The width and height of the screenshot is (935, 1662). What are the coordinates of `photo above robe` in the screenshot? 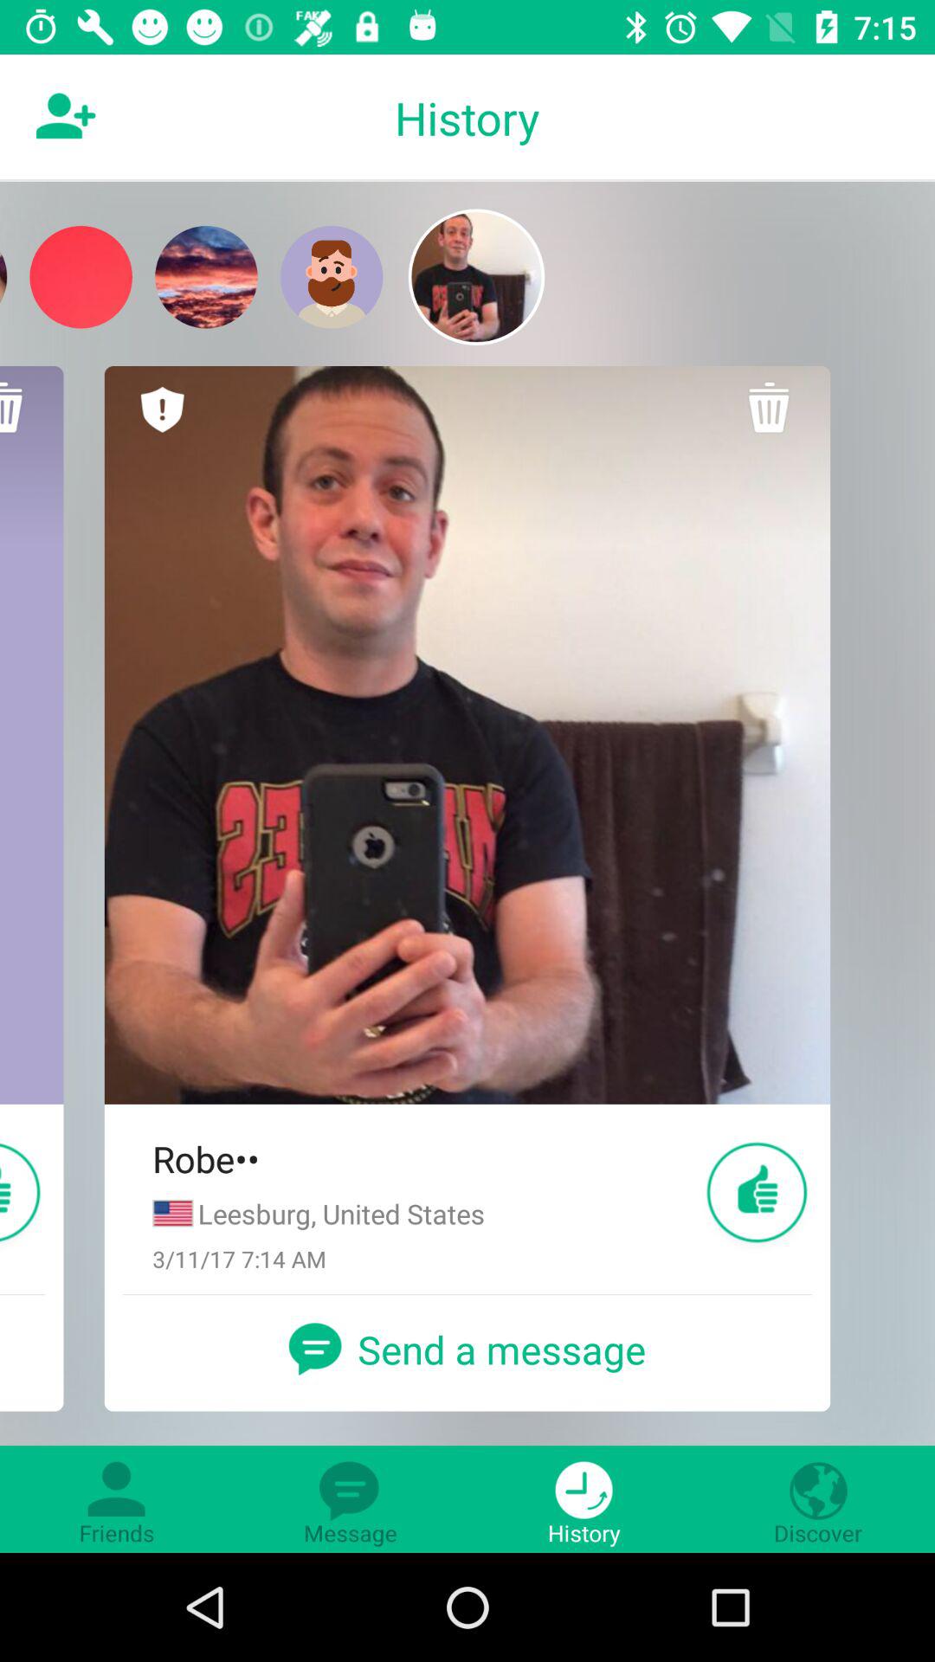 It's located at (467, 735).